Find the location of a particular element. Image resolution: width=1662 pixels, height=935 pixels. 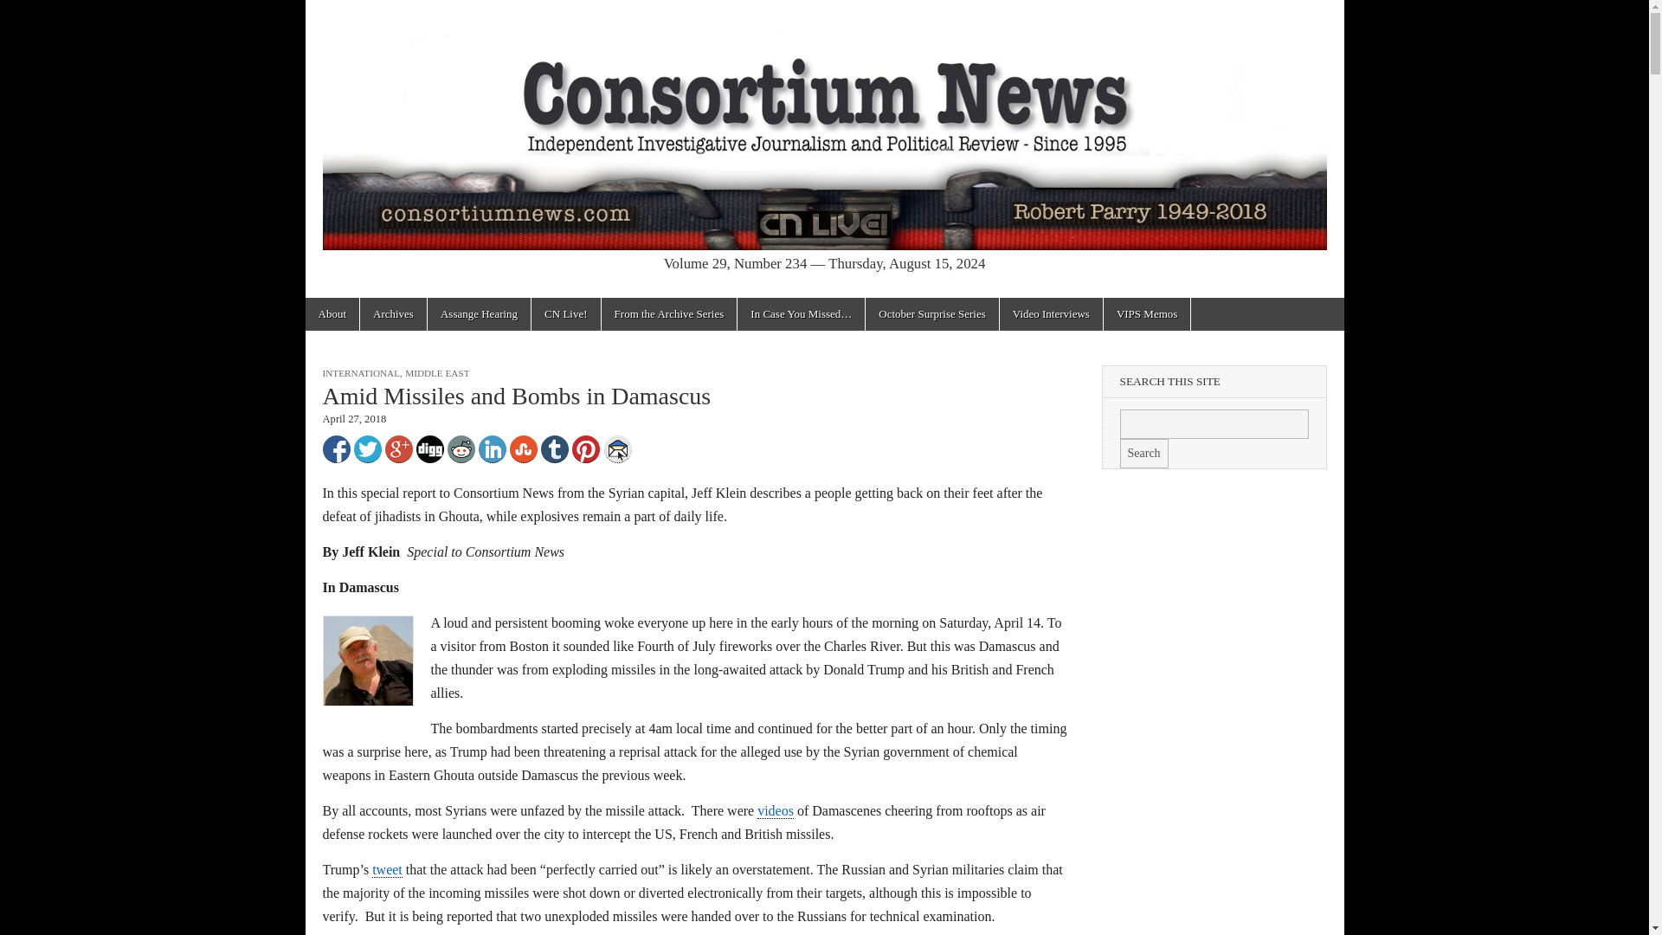

Share to LinkedIn is located at coordinates (492, 448).